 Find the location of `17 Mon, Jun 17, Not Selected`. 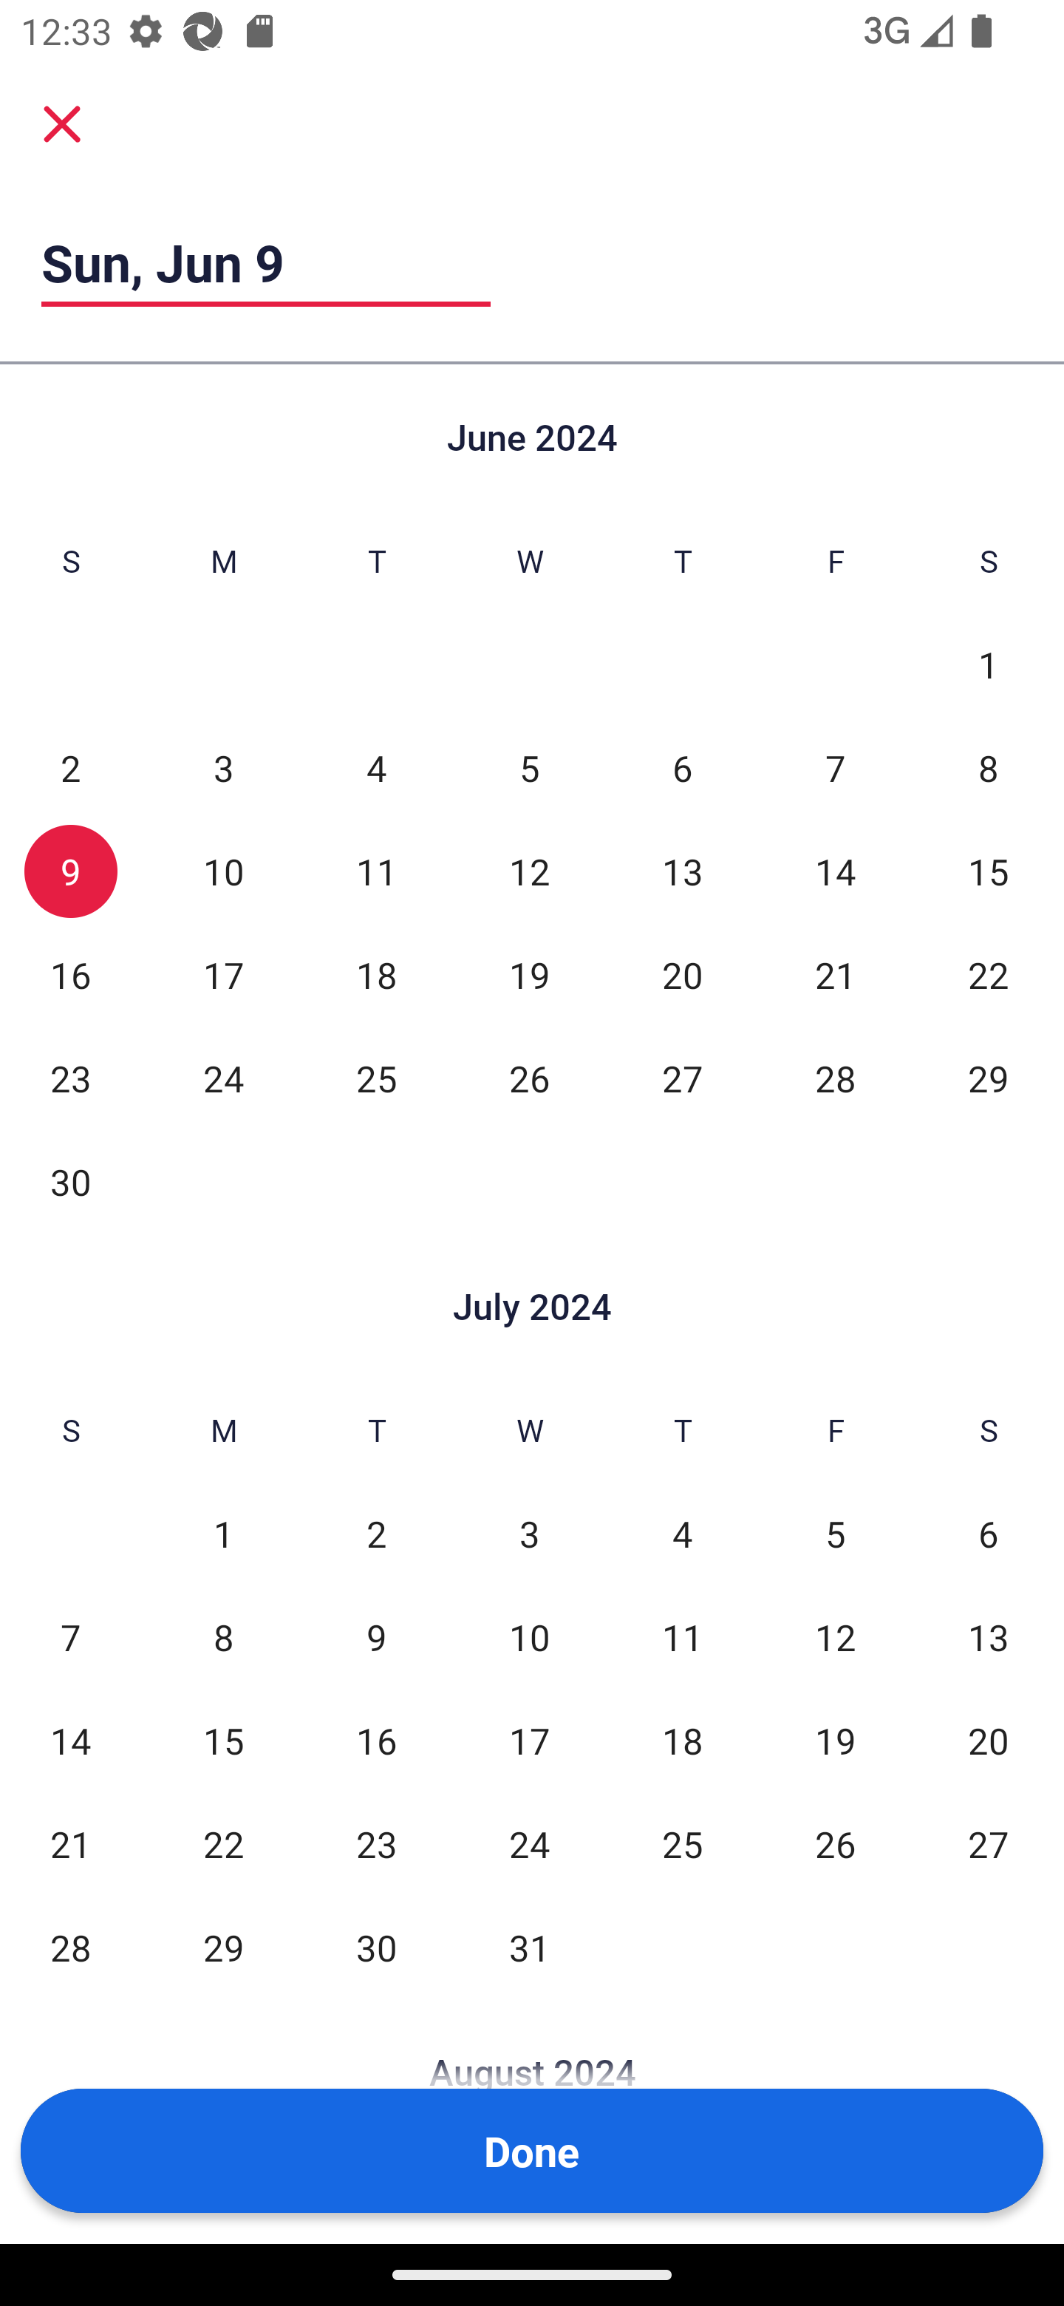

17 Mon, Jun 17, Not Selected is located at coordinates (223, 974).